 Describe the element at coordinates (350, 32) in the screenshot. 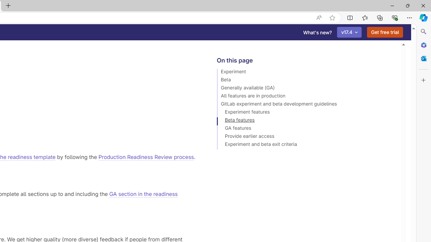

I see `v17.4` at that location.